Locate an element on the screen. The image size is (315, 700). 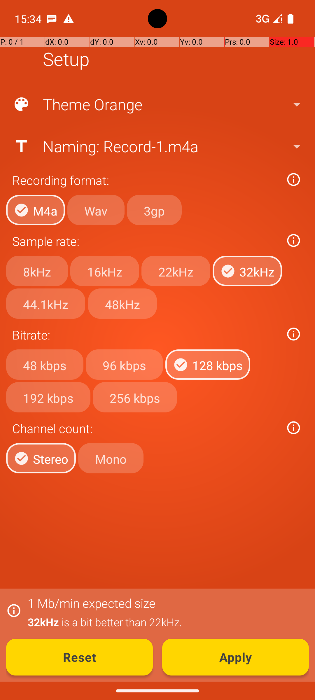
Recording format: is located at coordinates (145, 180).